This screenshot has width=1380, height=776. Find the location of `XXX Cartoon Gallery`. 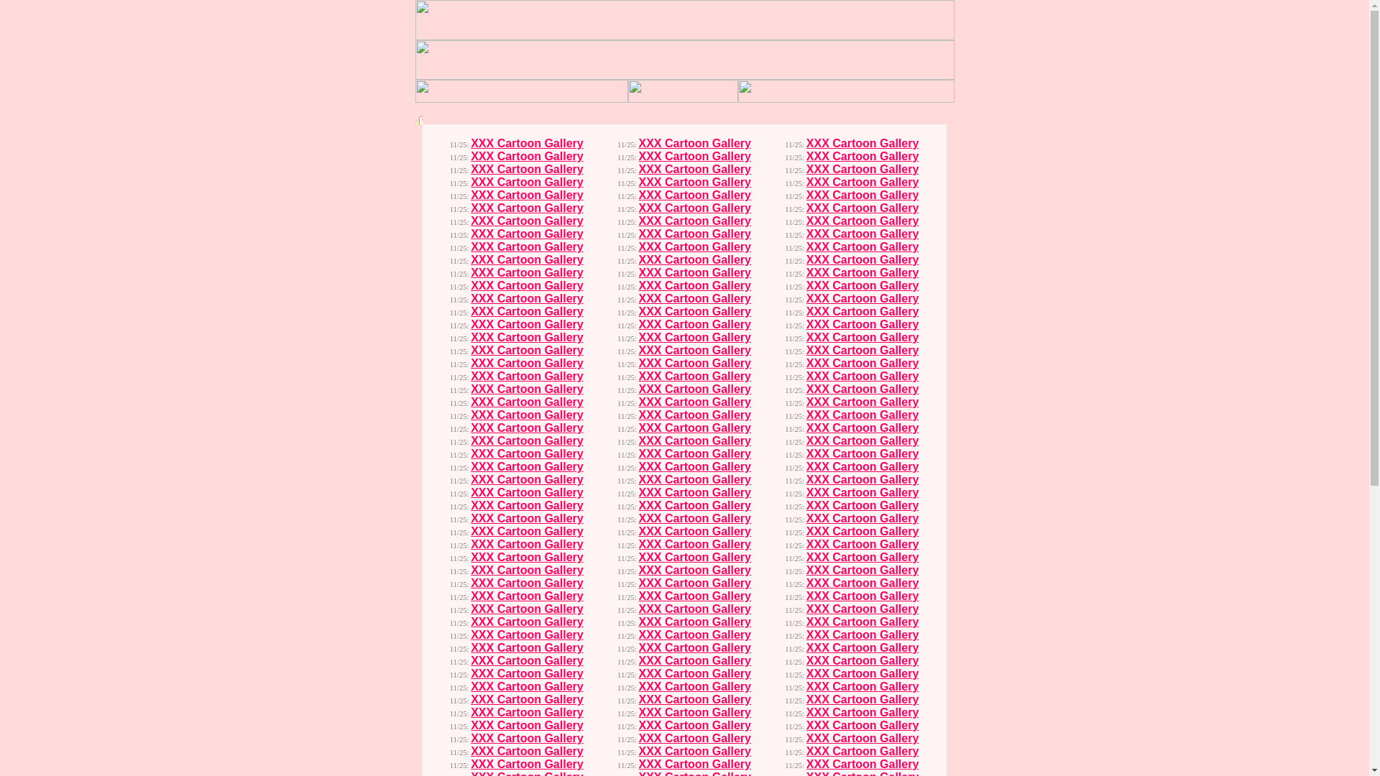

XXX Cartoon Gallery is located at coordinates (694, 364).